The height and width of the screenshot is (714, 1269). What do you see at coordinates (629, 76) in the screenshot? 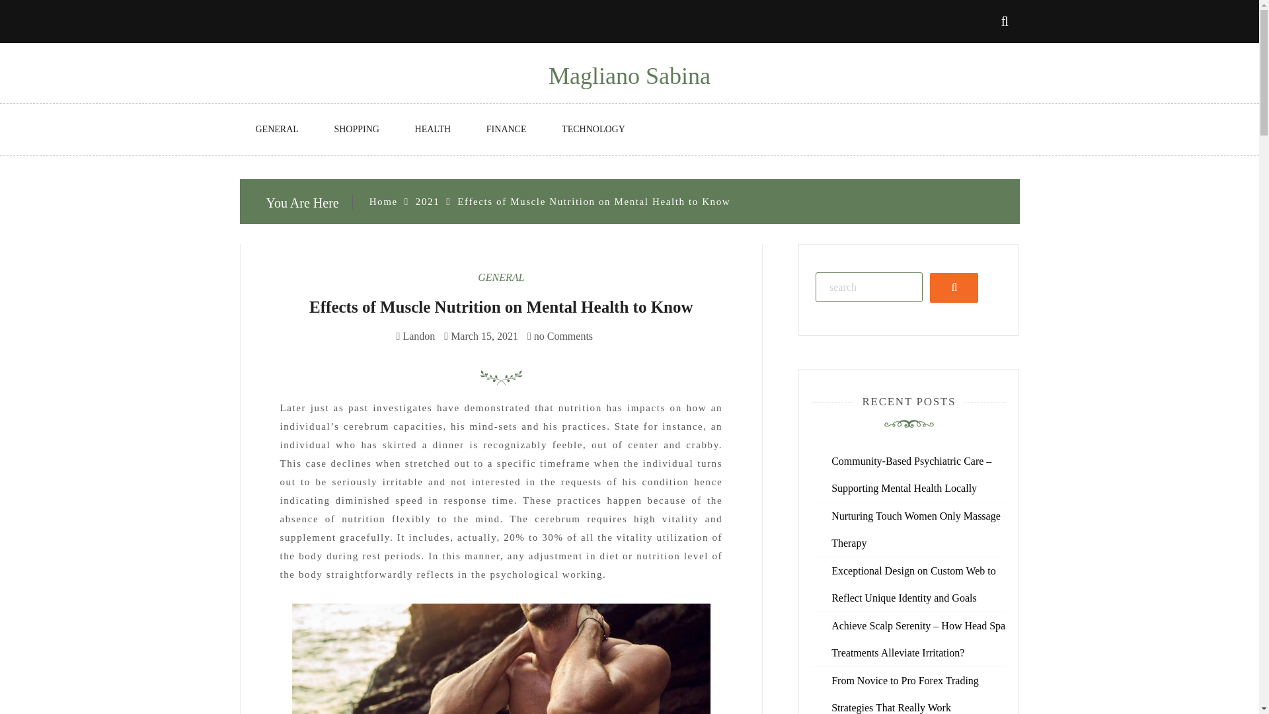
I see `Magliano Sabina` at bounding box center [629, 76].